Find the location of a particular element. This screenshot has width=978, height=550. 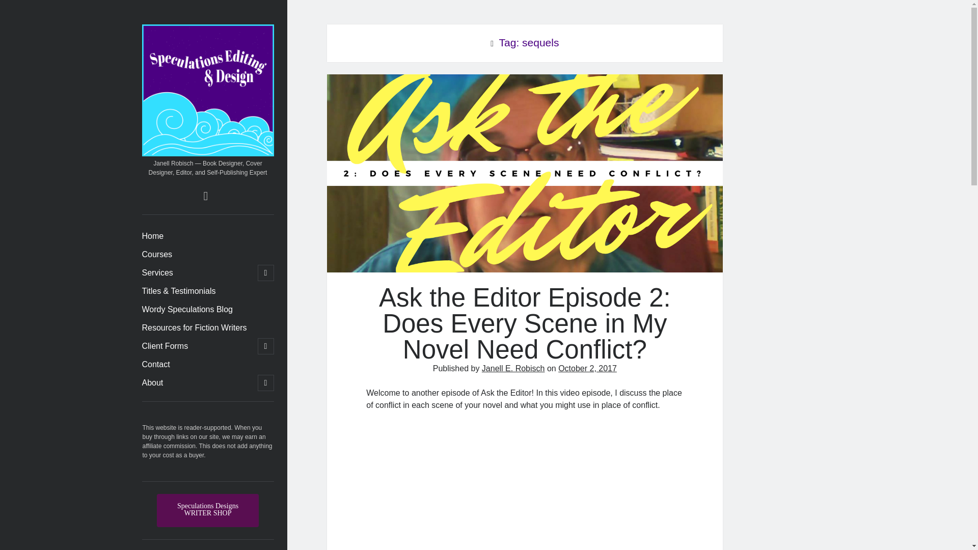

Client Forms is located at coordinates (165, 346).